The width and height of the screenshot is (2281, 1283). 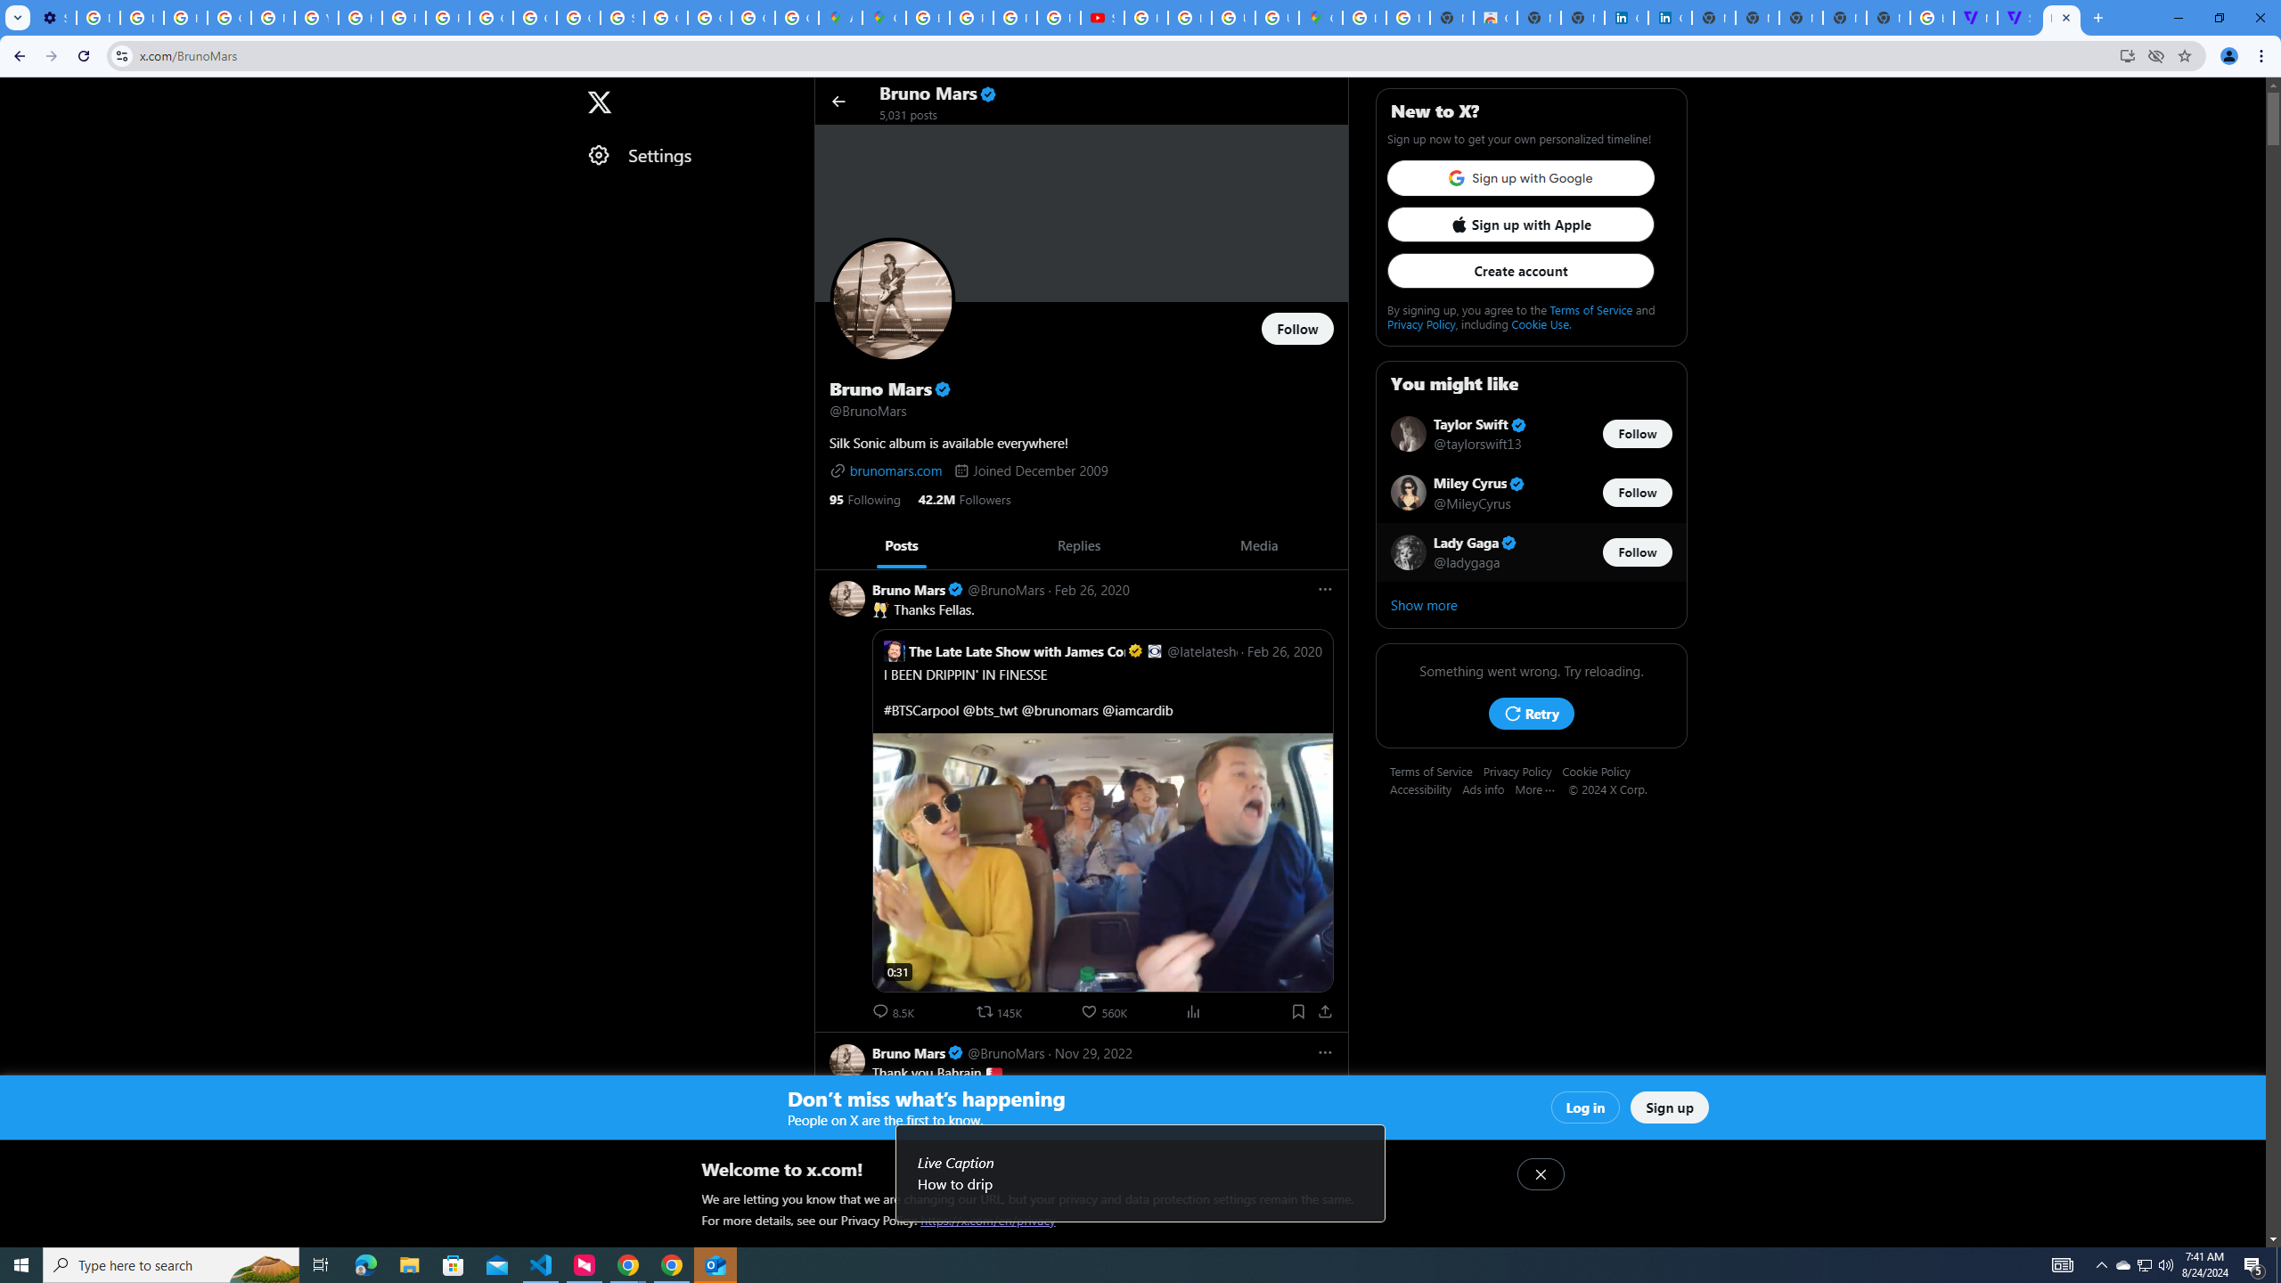 What do you see at coordinates (1626, 18) in the screenshot?
I see `Cookie Policy | LinkedIn` at bounding box center [1626, 18].